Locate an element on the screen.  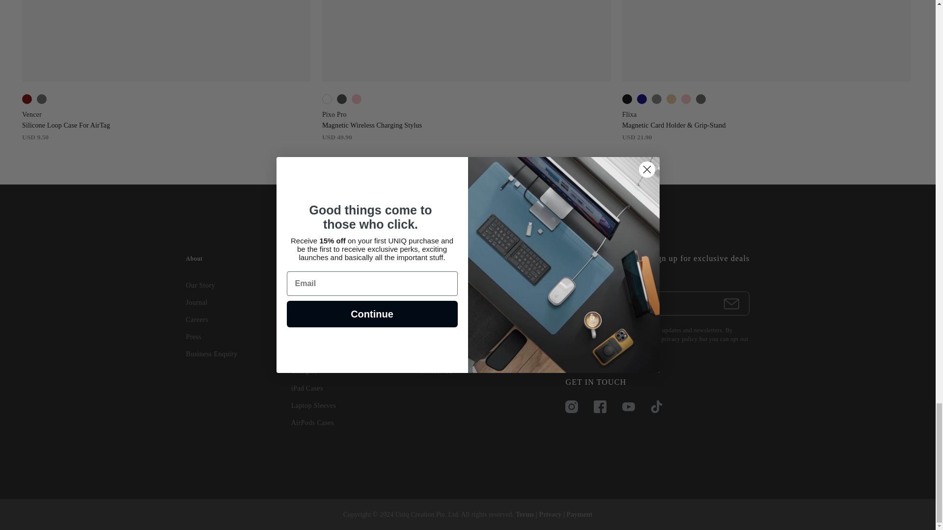
Pink is located at coordinates (686, 99).